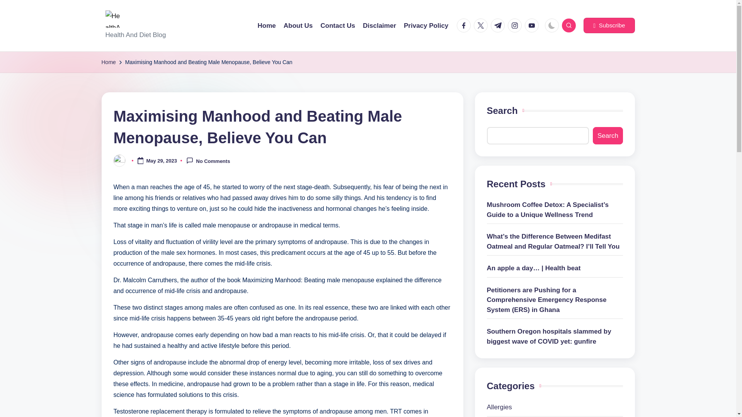 This screenshot has height=417, width=742. Describe the element at coordinates (208, 161) in the screenshot. I see `No Comments` at that location.